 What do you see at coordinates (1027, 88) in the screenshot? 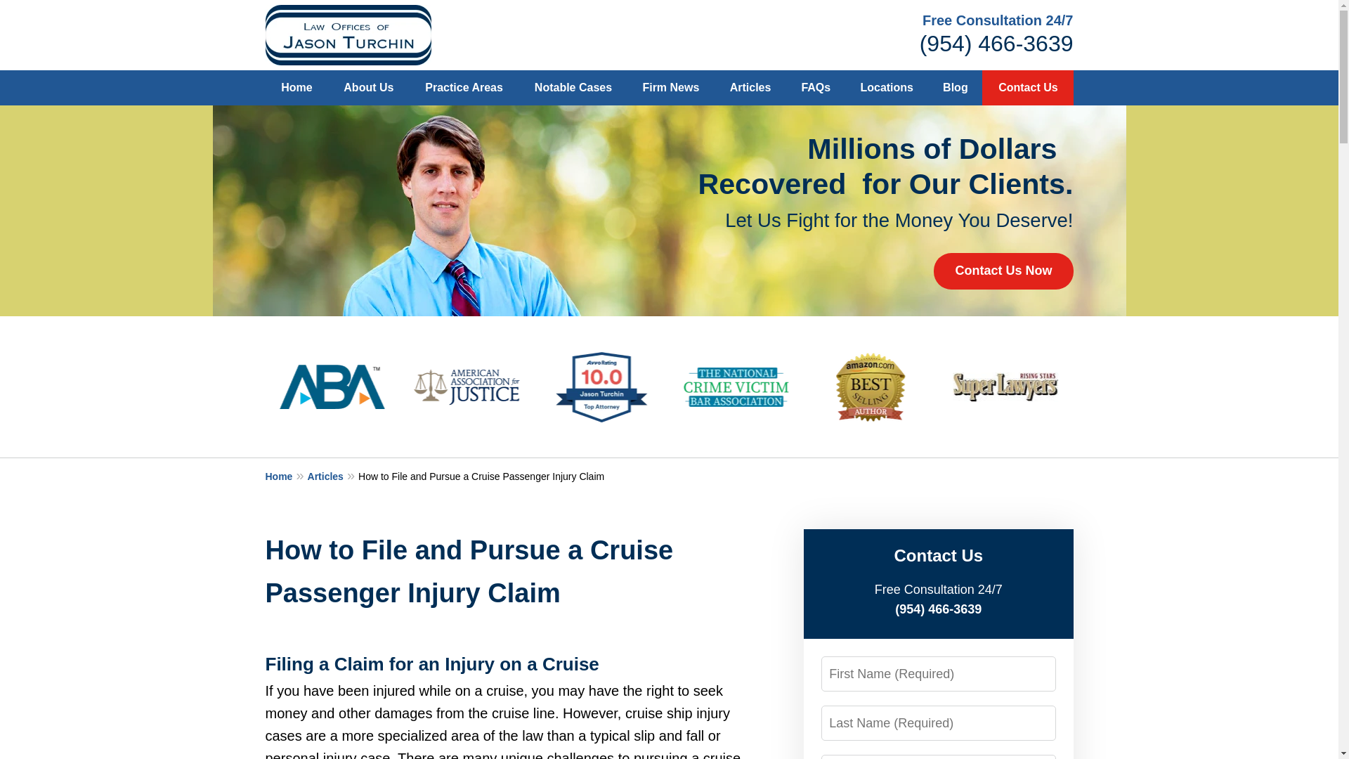
I see `Contact Us` at bounding box center [1027, 88].